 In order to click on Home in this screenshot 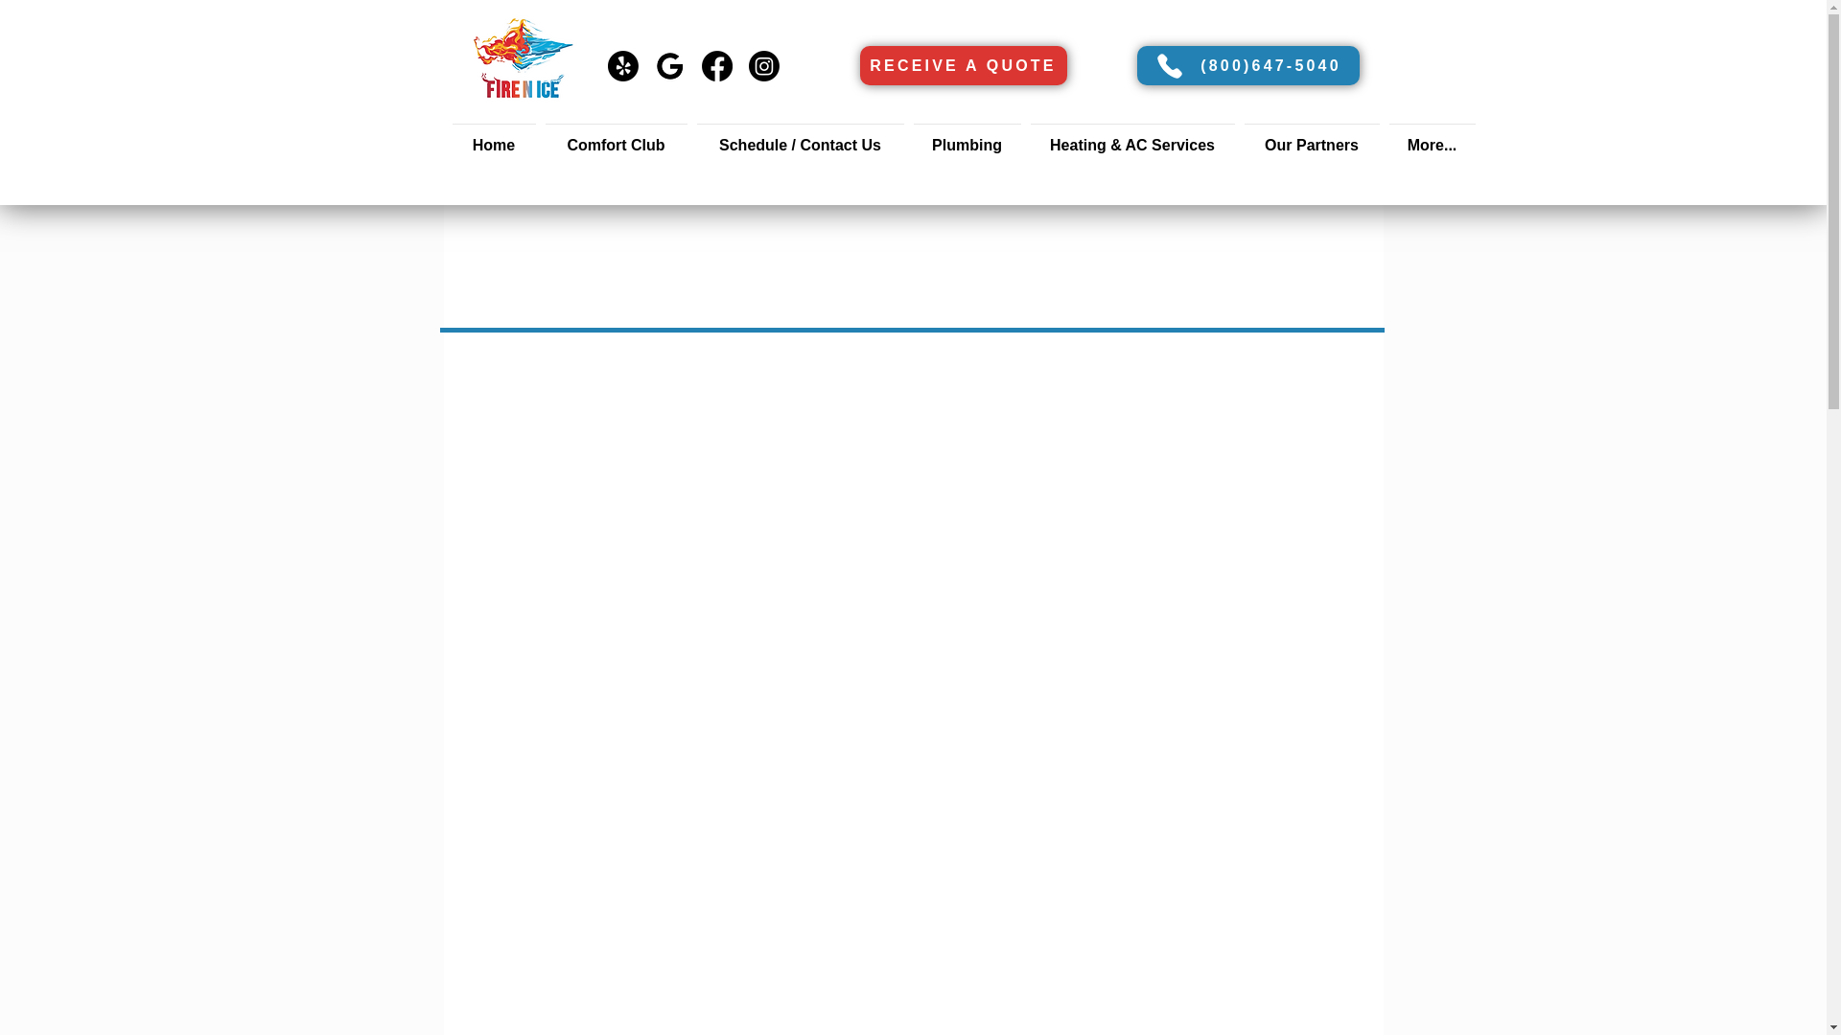, I will do `click(493, 136)`.